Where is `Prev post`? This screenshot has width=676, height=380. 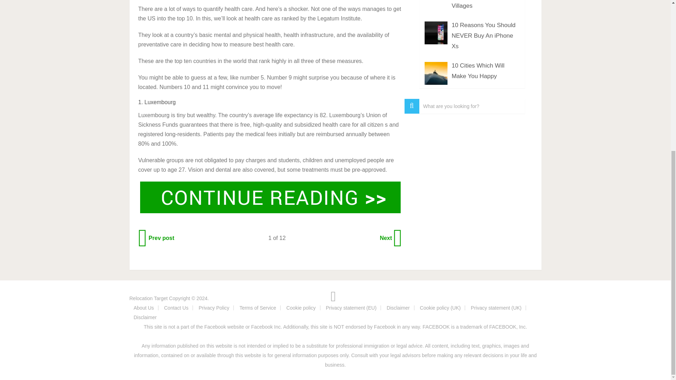 Prev post is located at coordinates (157, 238).